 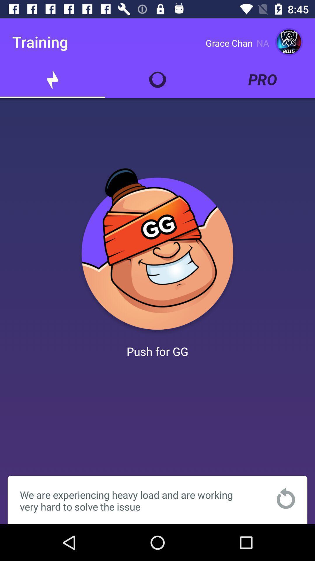 What do you see at coordinates (286, 498) in the screenshot?
I see `refresh the page` at bounding box center [286, 498].